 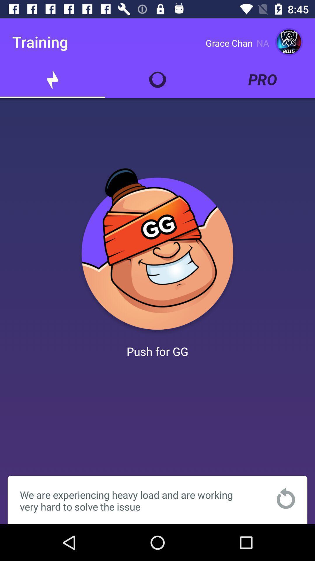 What do you see at coordinates (286, 498) in the screenshot?
I see `refresh the page` at bounding box center [286, 498].